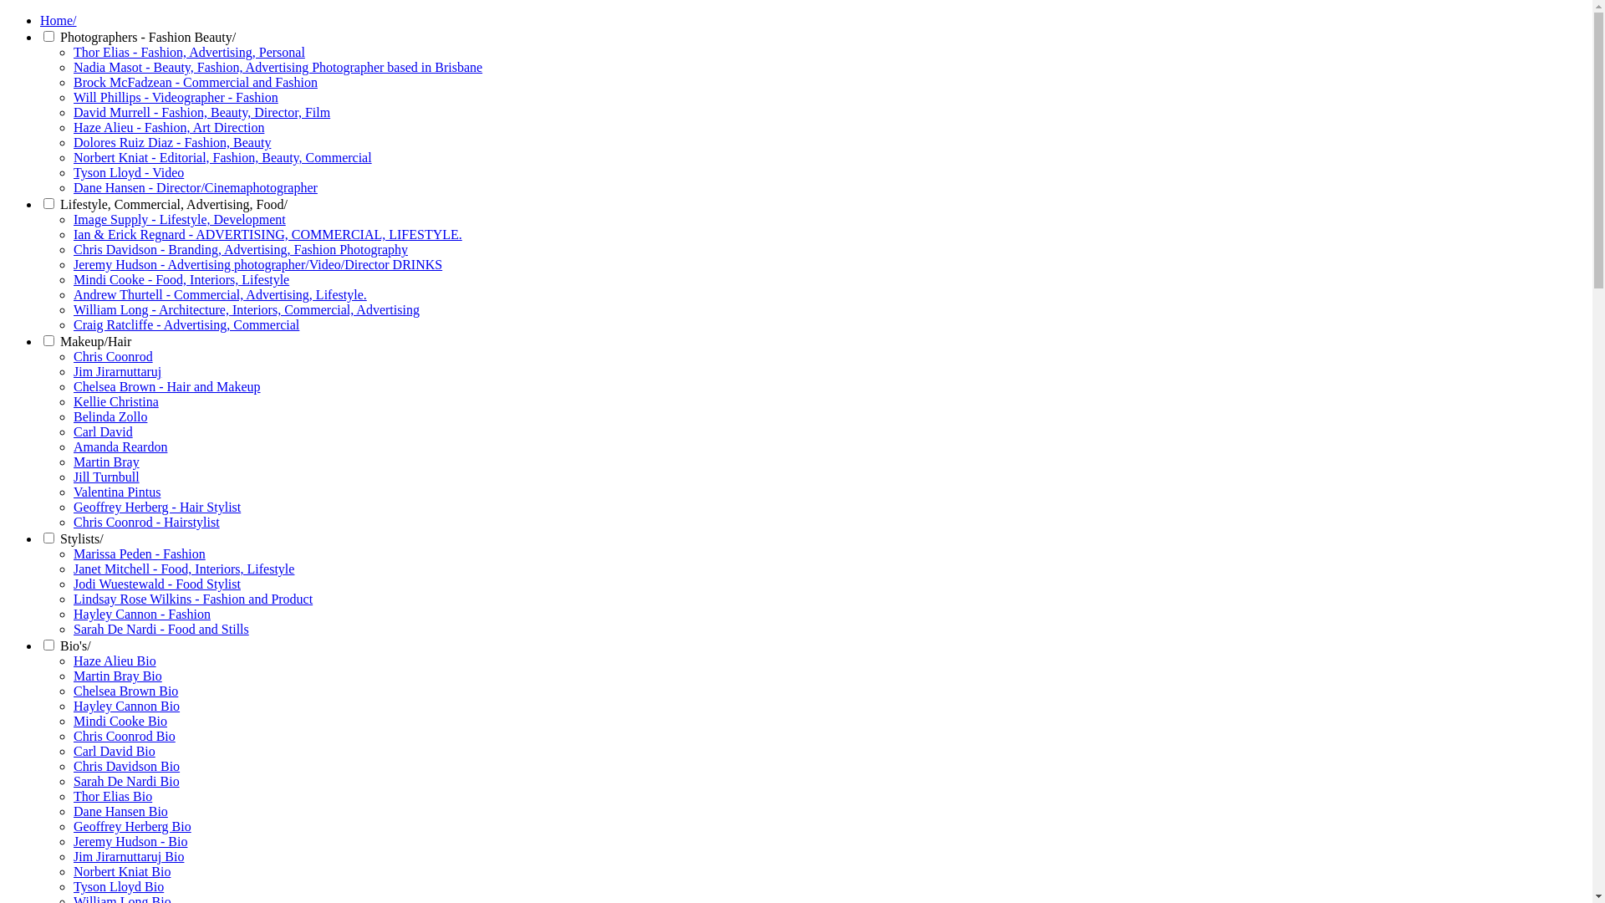  I want to click on Stylists/, so click(82, 538).